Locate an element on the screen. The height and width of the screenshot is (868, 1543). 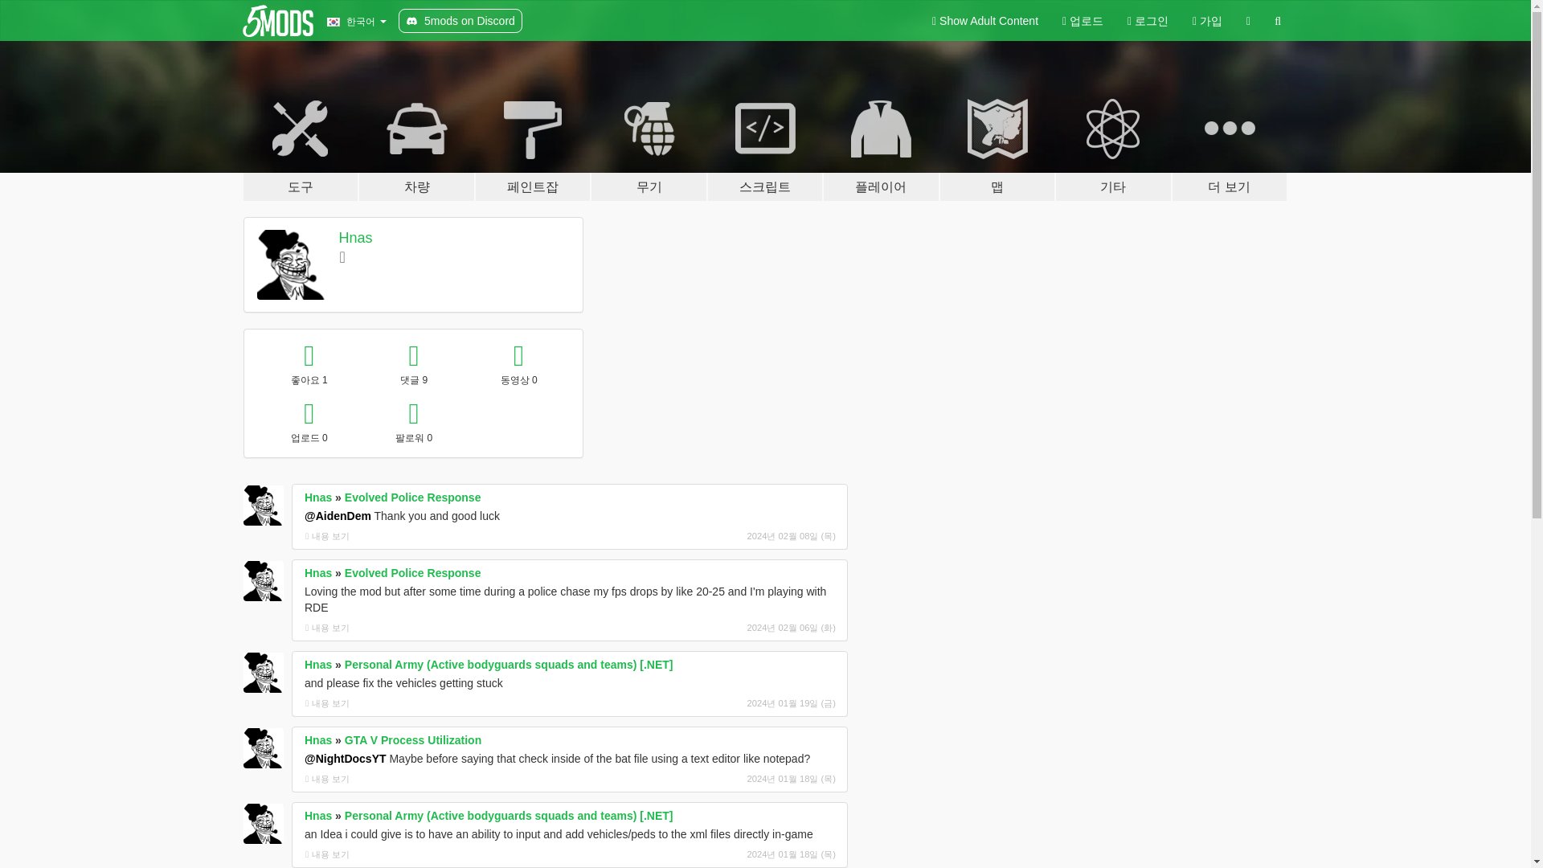
Light mode is located at coordinates (985, 21).